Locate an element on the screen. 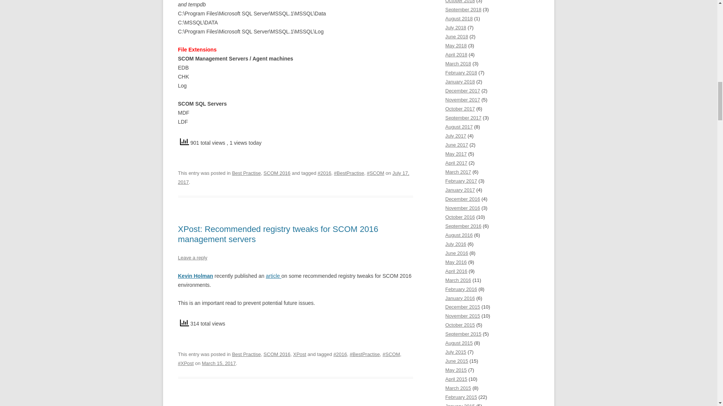 This screenshot has height=406, width=723. XPost is located at coordinates (300, 354).